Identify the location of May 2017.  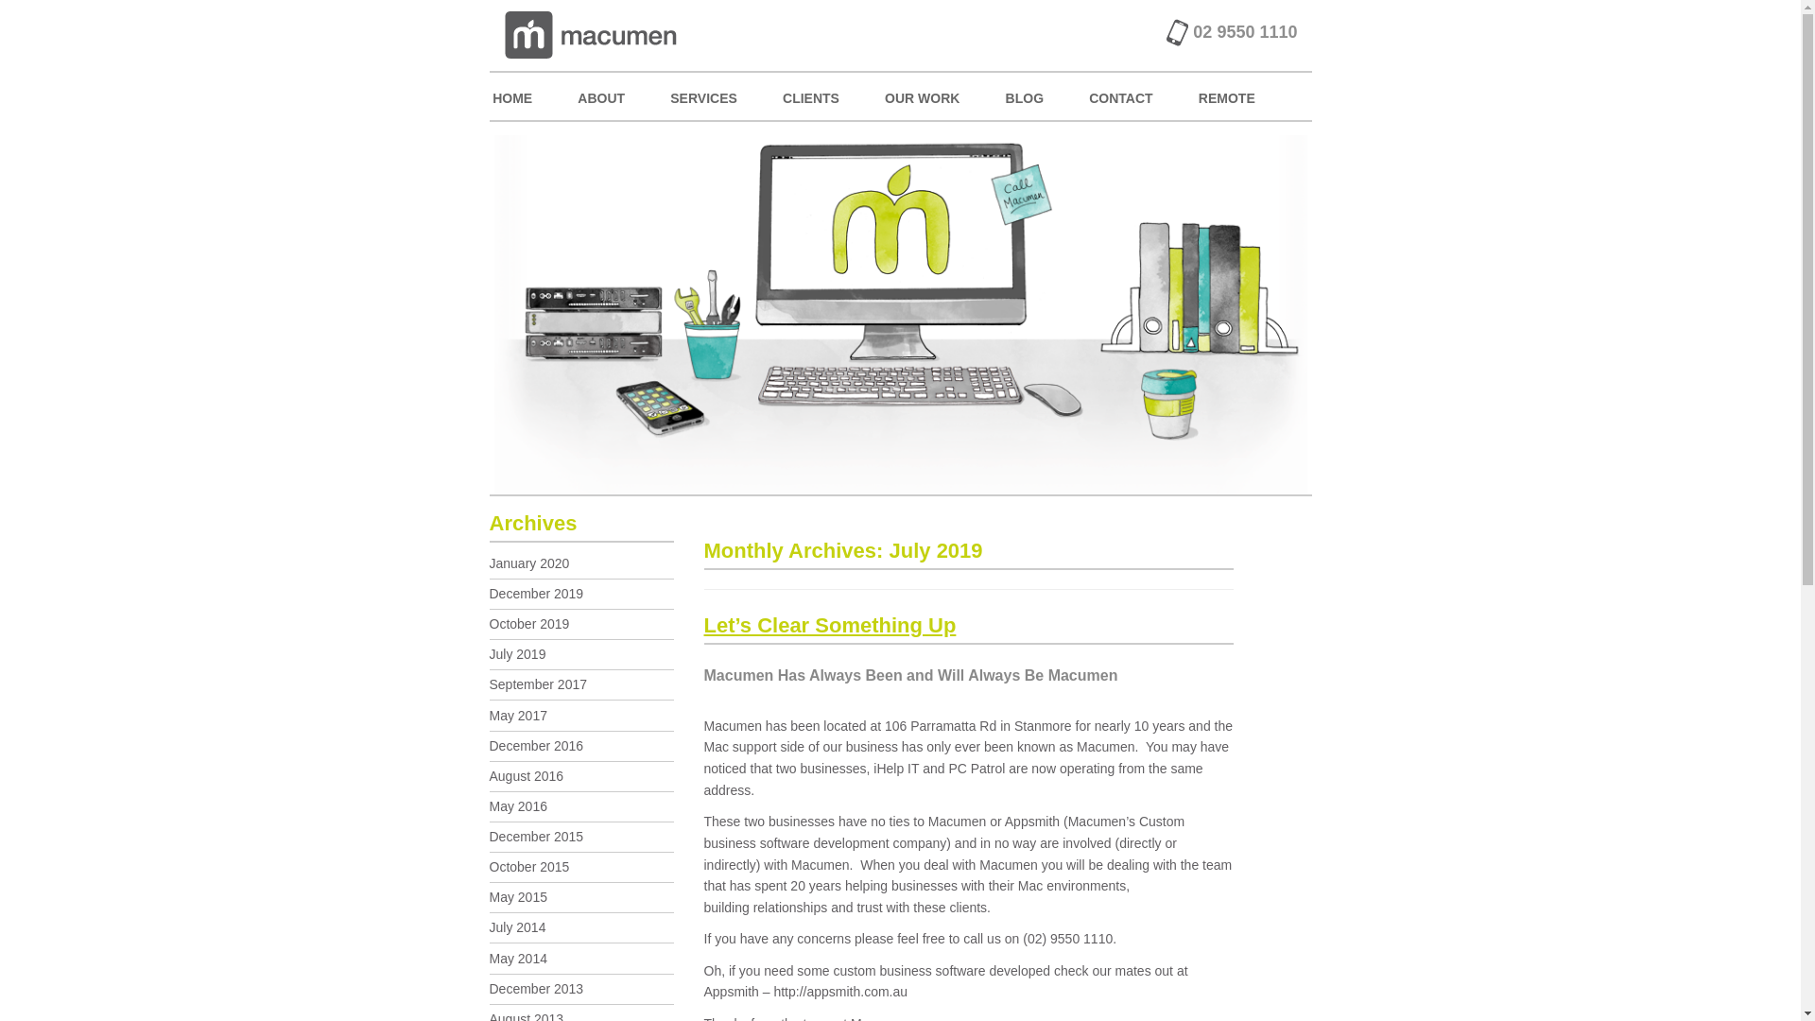
(518, 716).